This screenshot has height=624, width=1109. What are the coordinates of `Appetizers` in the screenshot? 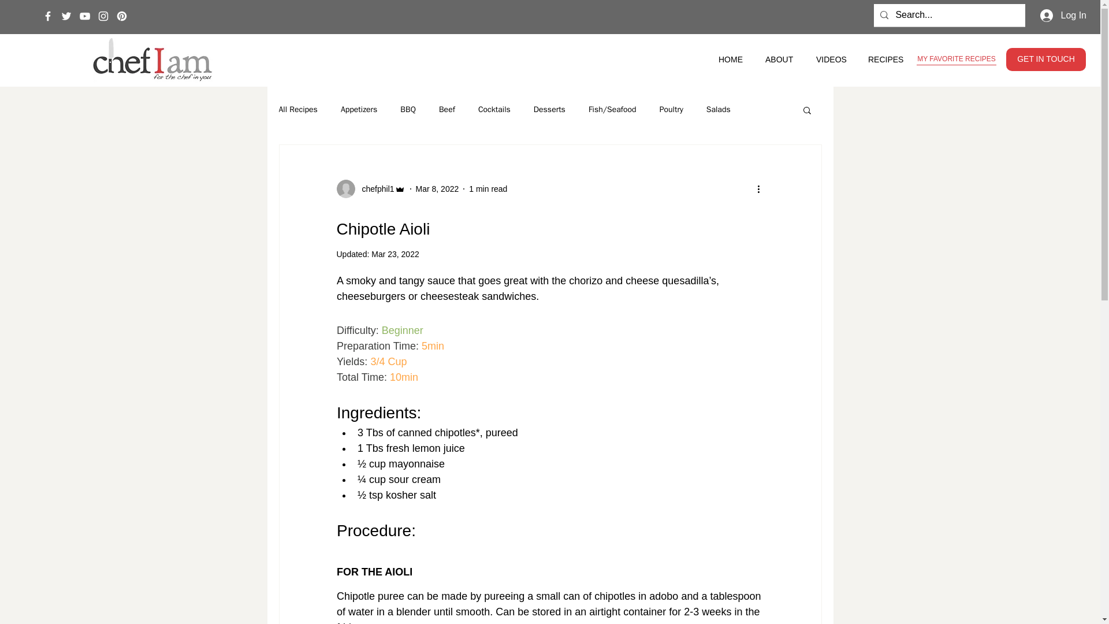 It's located at (358, 110).